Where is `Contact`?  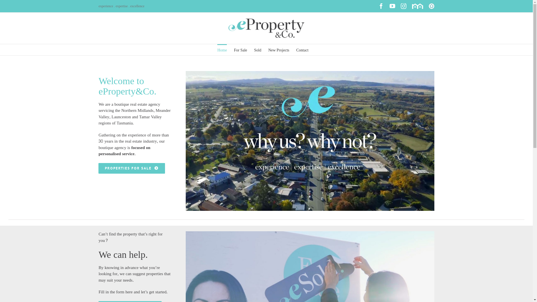
Contact is located at coordinates (302, 50).